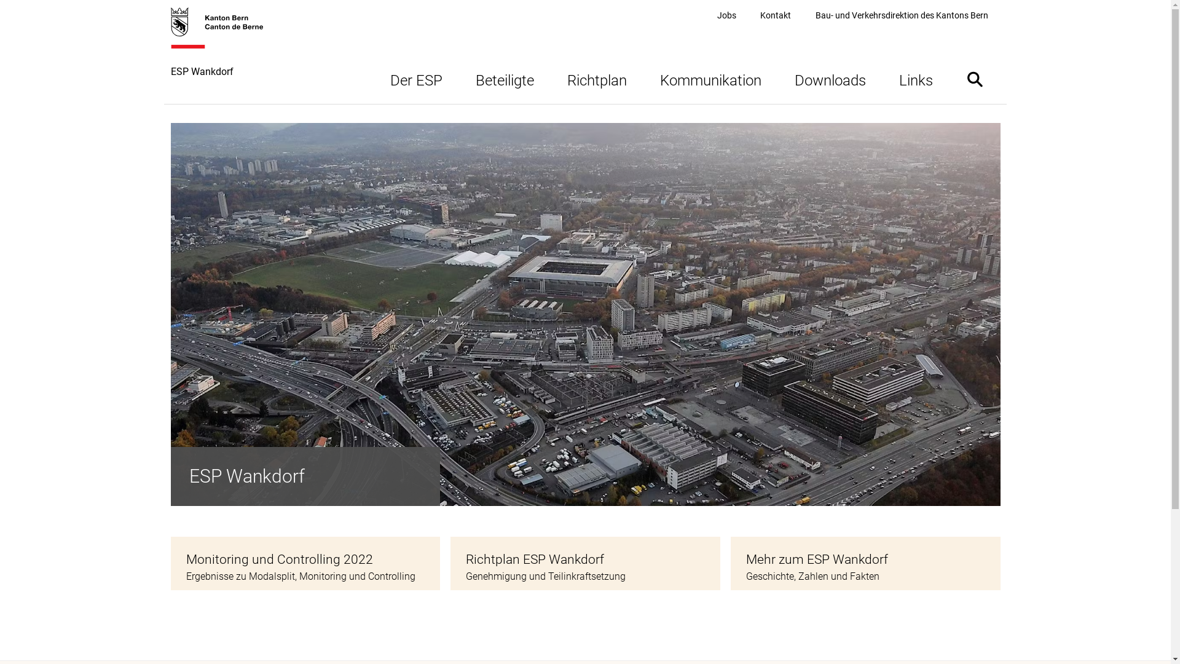 The height and width of the screenshot is (664, 1180). What do you see at coordinates (585, 563) in the screenshot?
I see `Richtplan ESP Wankdorf
Genehmigung und Teilinkraftsetzung` at bounding box center [585, 563].